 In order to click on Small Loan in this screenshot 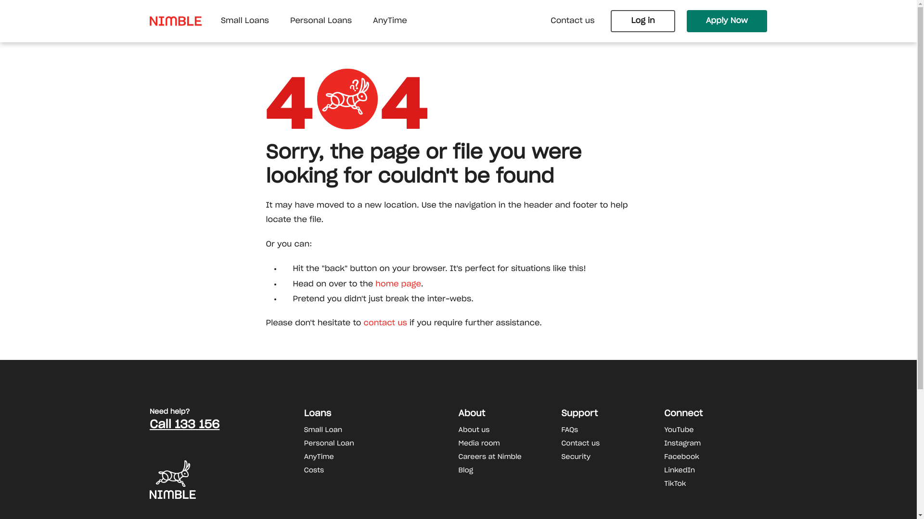, I will do `click(381, 430)`.